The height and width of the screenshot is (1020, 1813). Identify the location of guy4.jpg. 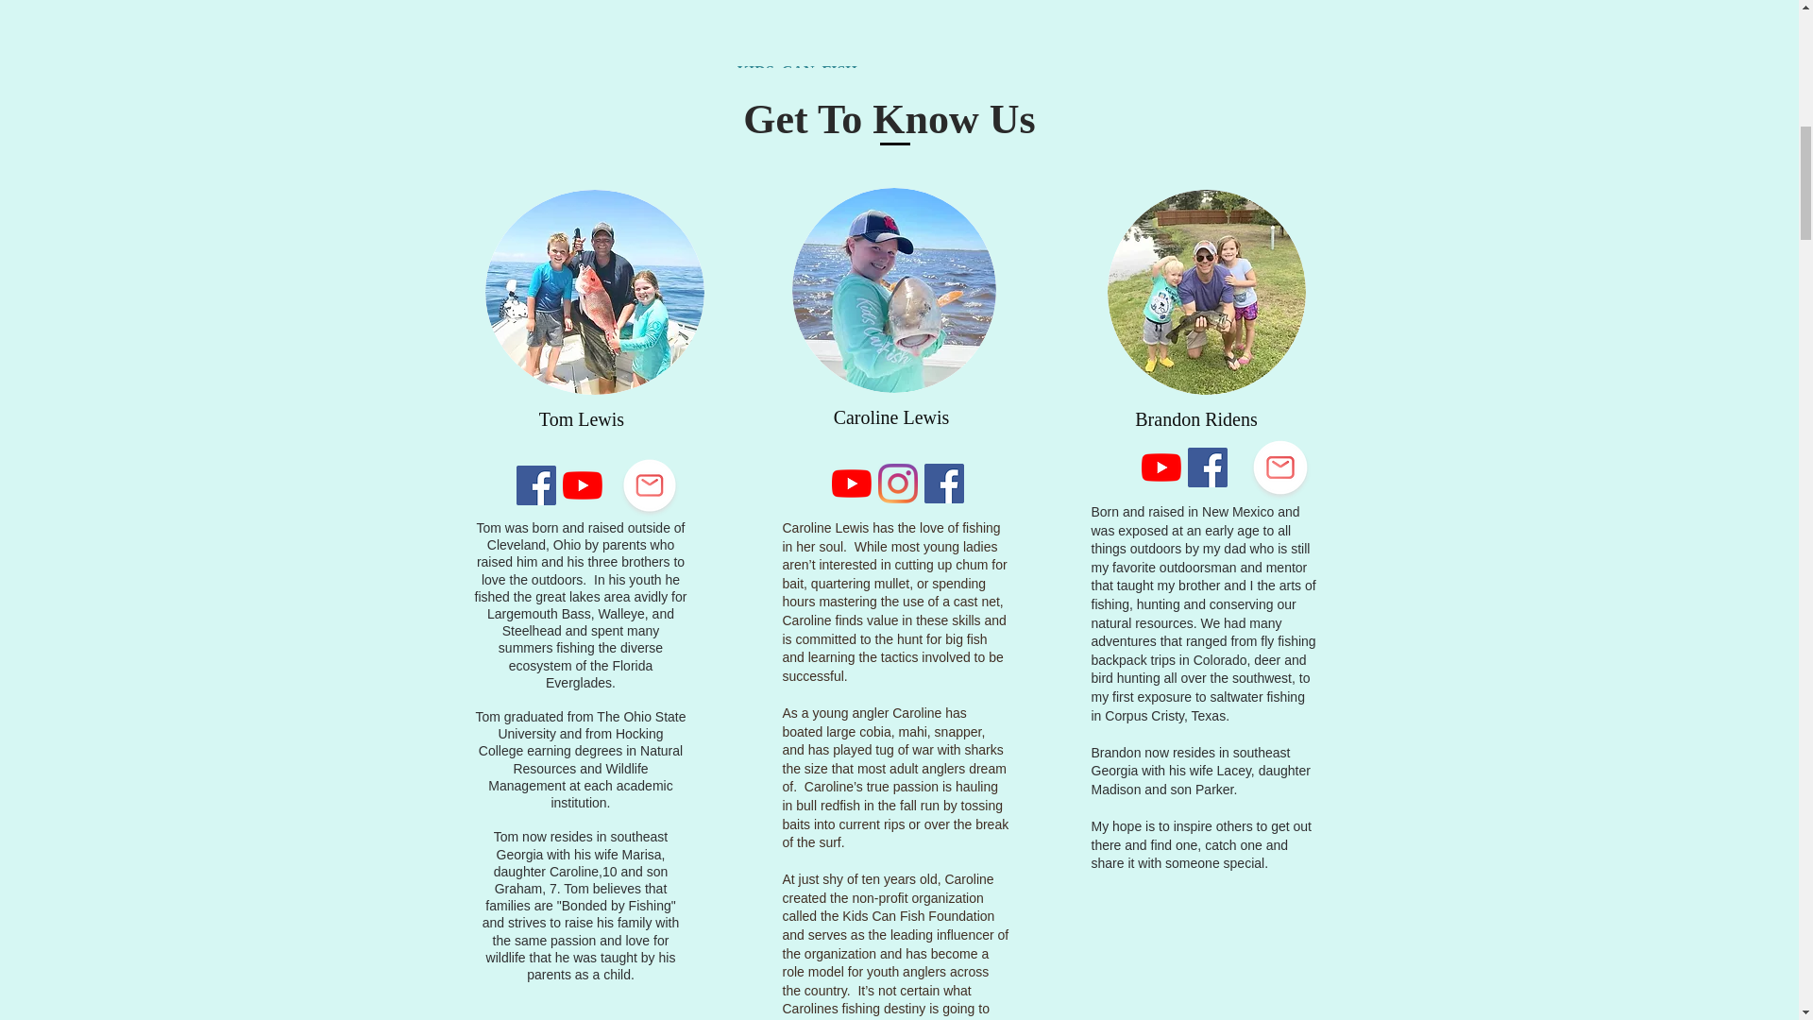
(893, 289).